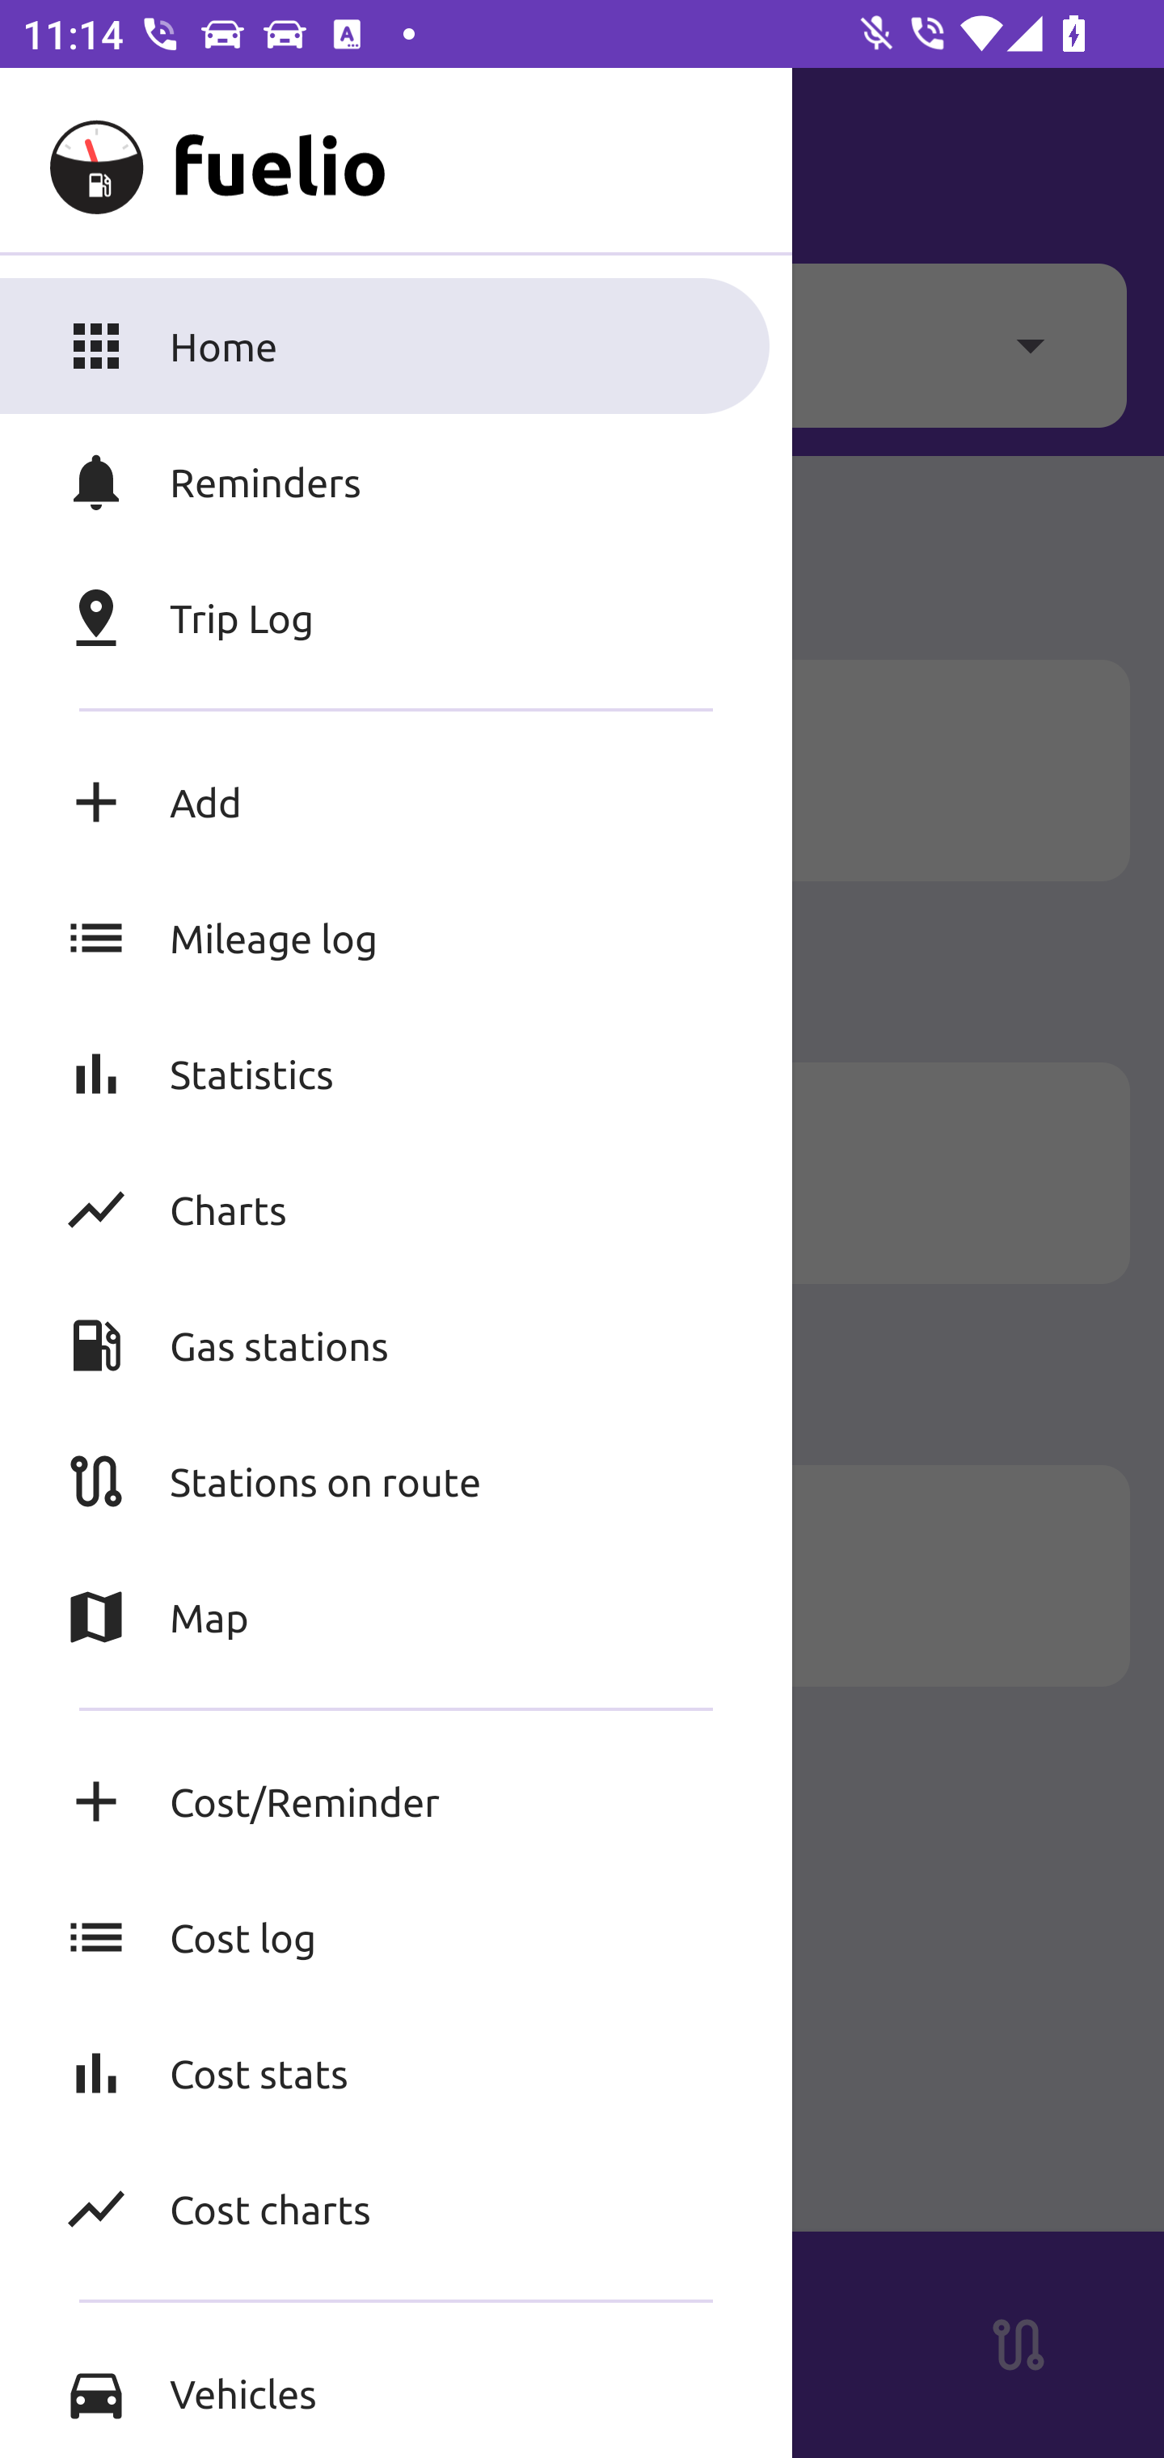 The image size is (1164, 2458). What do you see at coordinates (396, 2073) in the screenshot?
I see `Cost stats` at bounding box center [396, 2073].